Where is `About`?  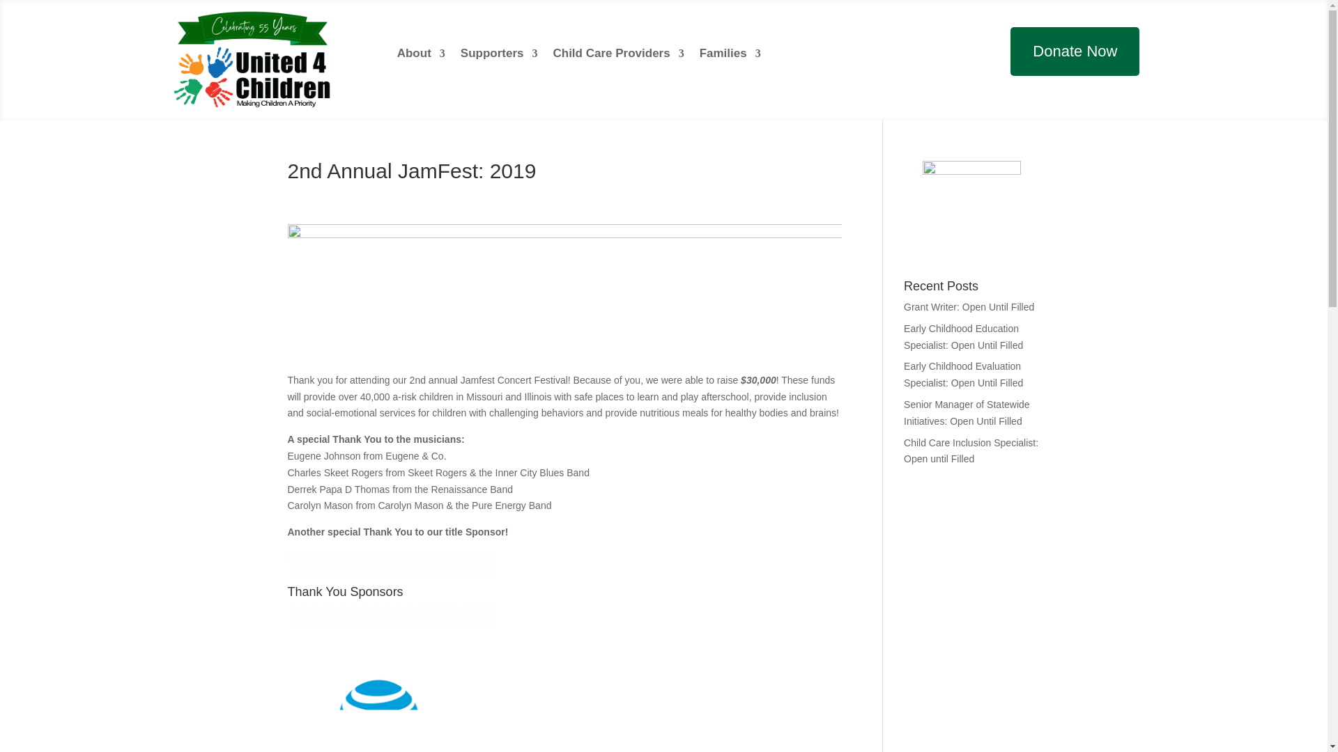
About is located at coordinates (421, 56).